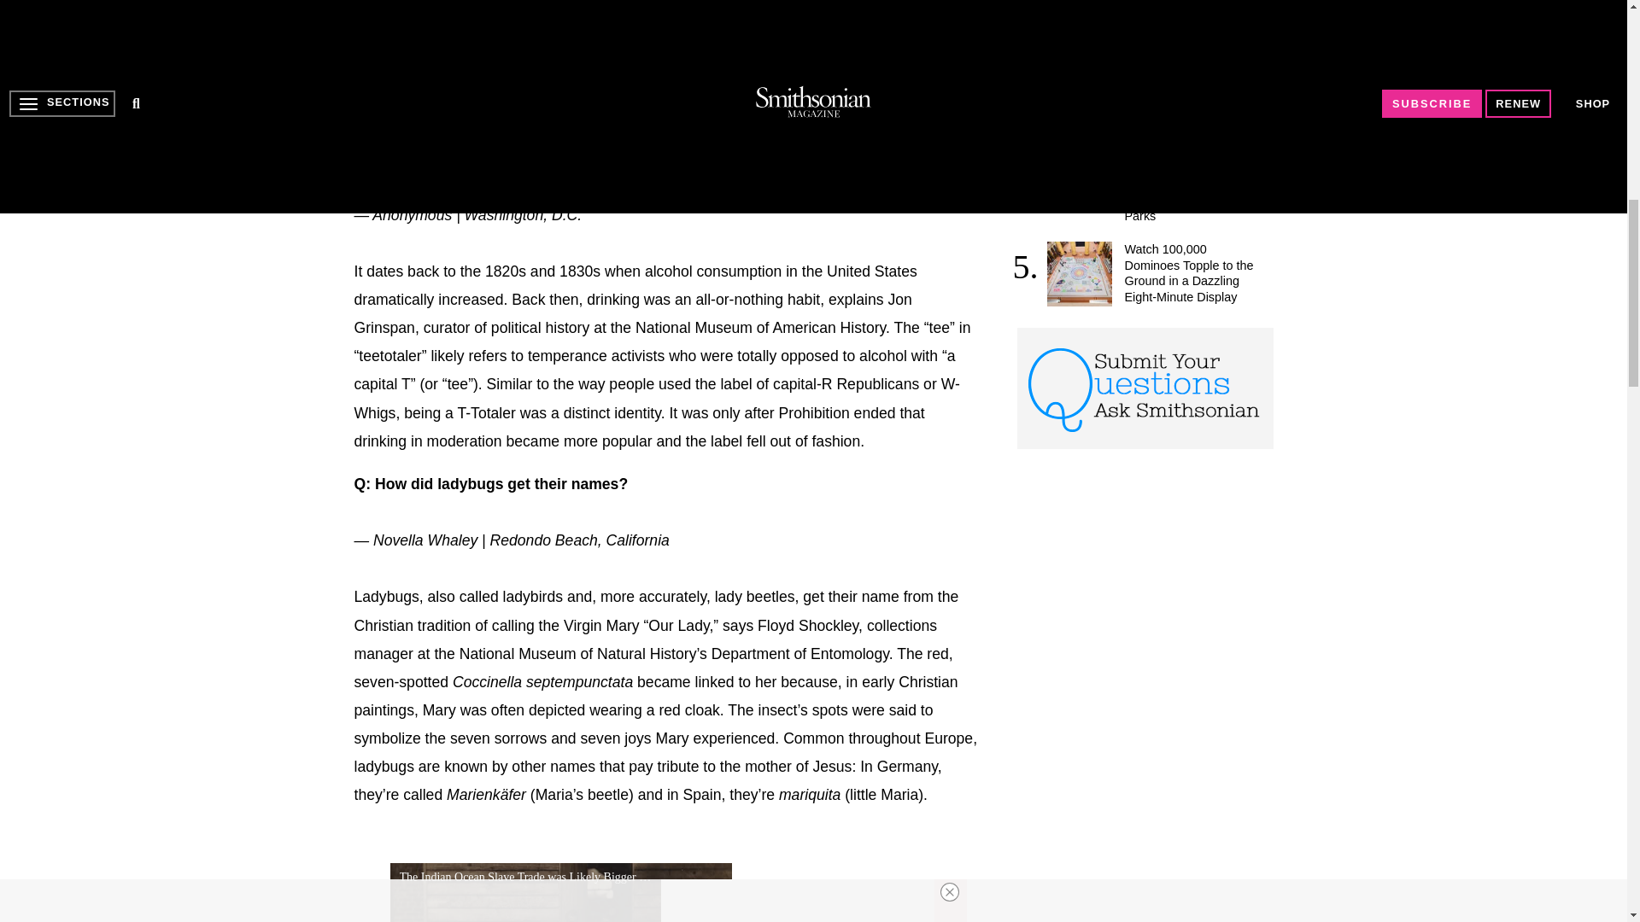  Describe the element at coordinates (612, 108) in the screenshot. I see `Email` at that location.